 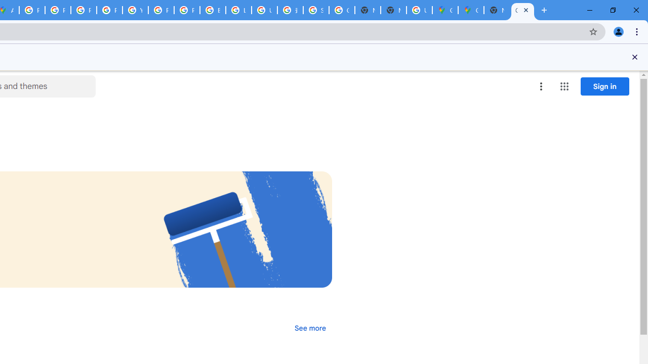 I want to click on See more of the "Dark & black themes" collection, so click(x=310, y=328).